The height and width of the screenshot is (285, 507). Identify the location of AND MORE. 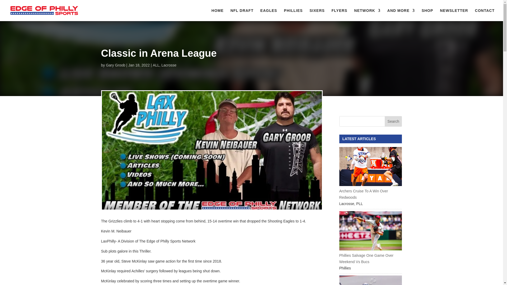
(401, 15).